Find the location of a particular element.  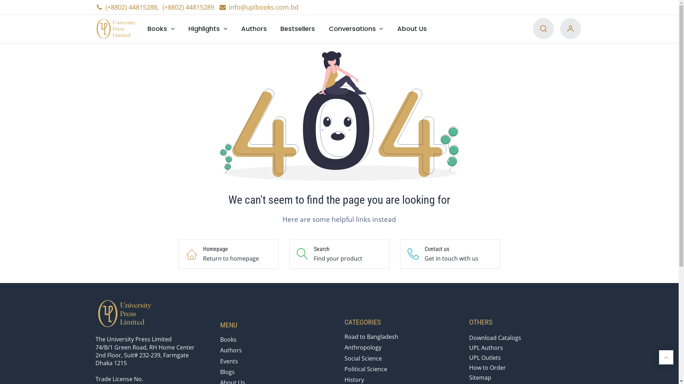

(+8802) 44815289 is located at coordinates (188, 7).